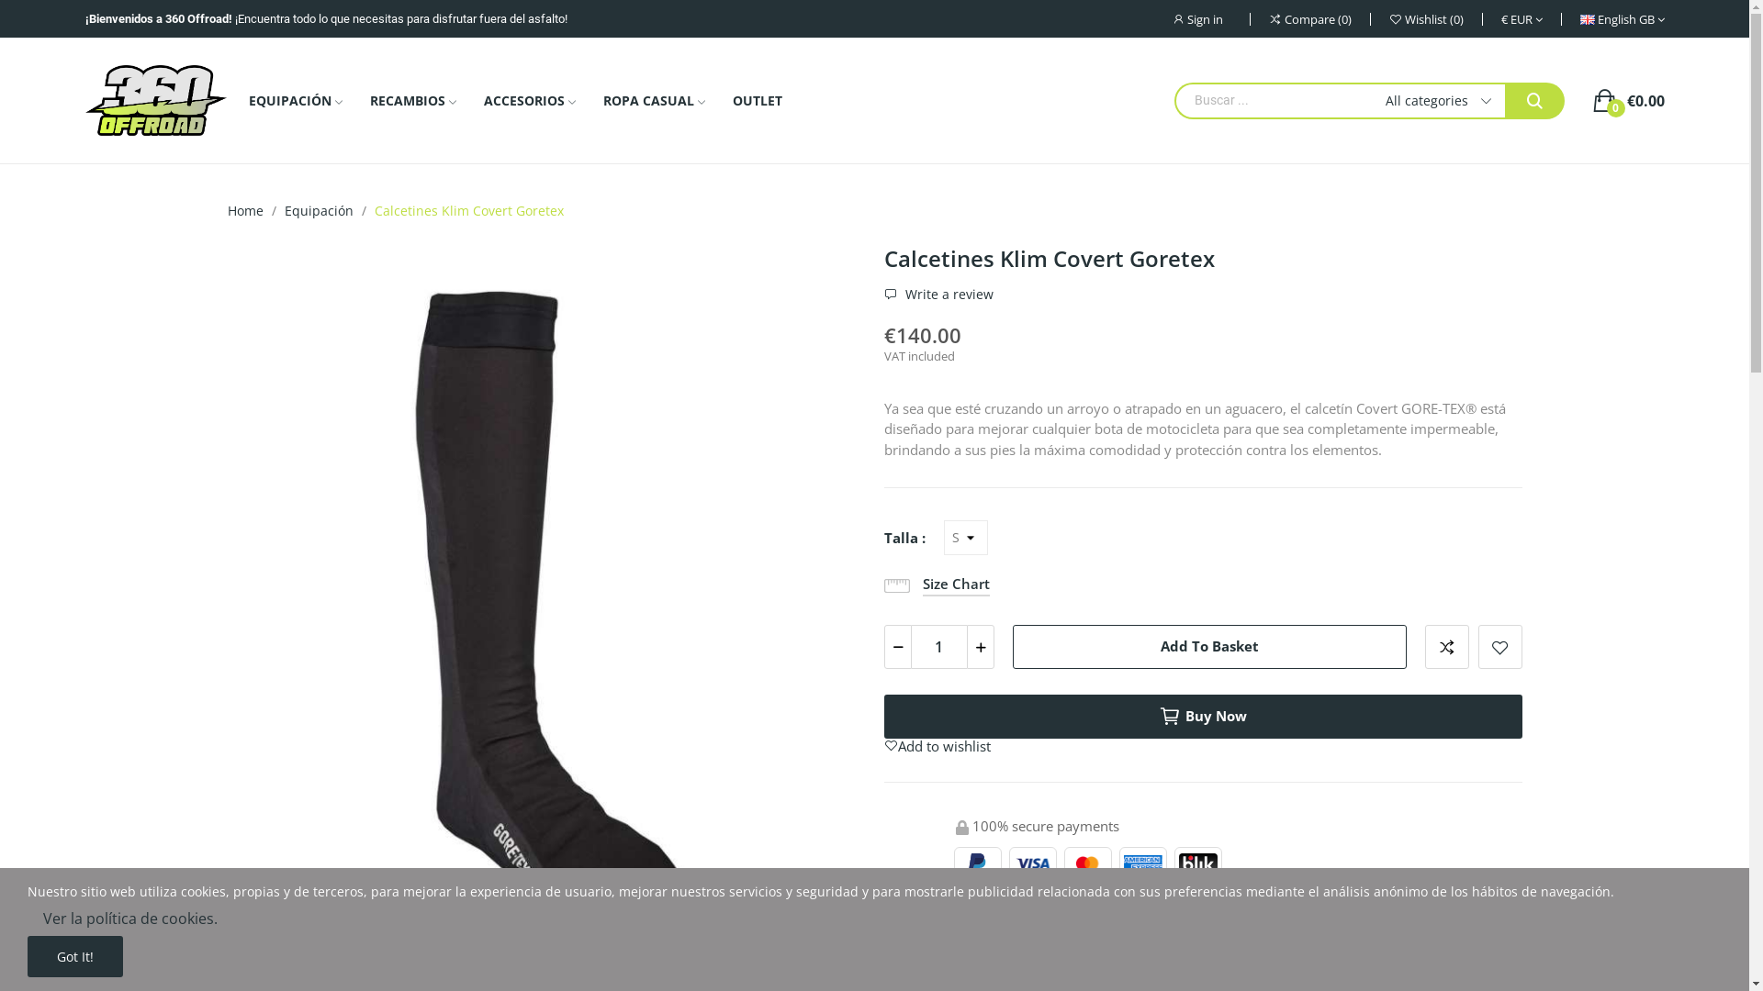  I want to click on Share, so click(947, 903).